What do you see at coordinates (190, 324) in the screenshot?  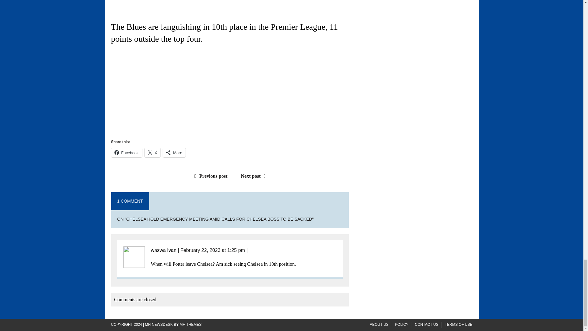 I see `Premium Magazine WordPress Themes` at bounding box center [190, 324].